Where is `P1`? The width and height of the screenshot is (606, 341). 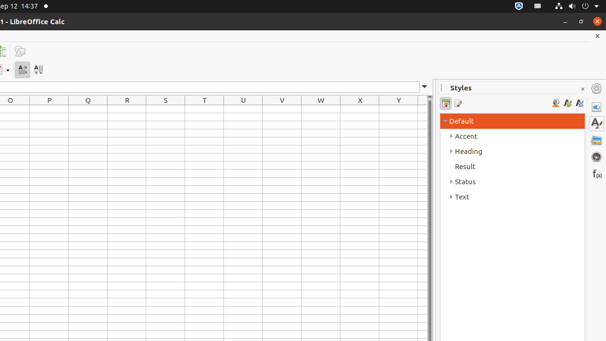
P1 is located at coordinates (49, 109).